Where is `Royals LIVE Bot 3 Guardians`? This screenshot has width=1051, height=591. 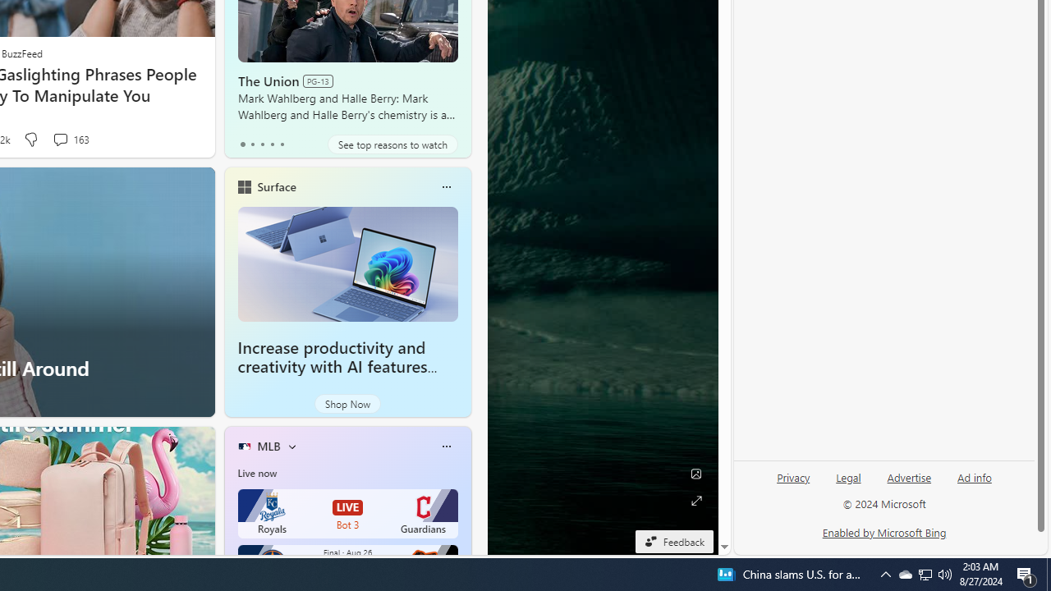 Royals LIVE Bot 3 Guardians is located at coordinates (348, 514).